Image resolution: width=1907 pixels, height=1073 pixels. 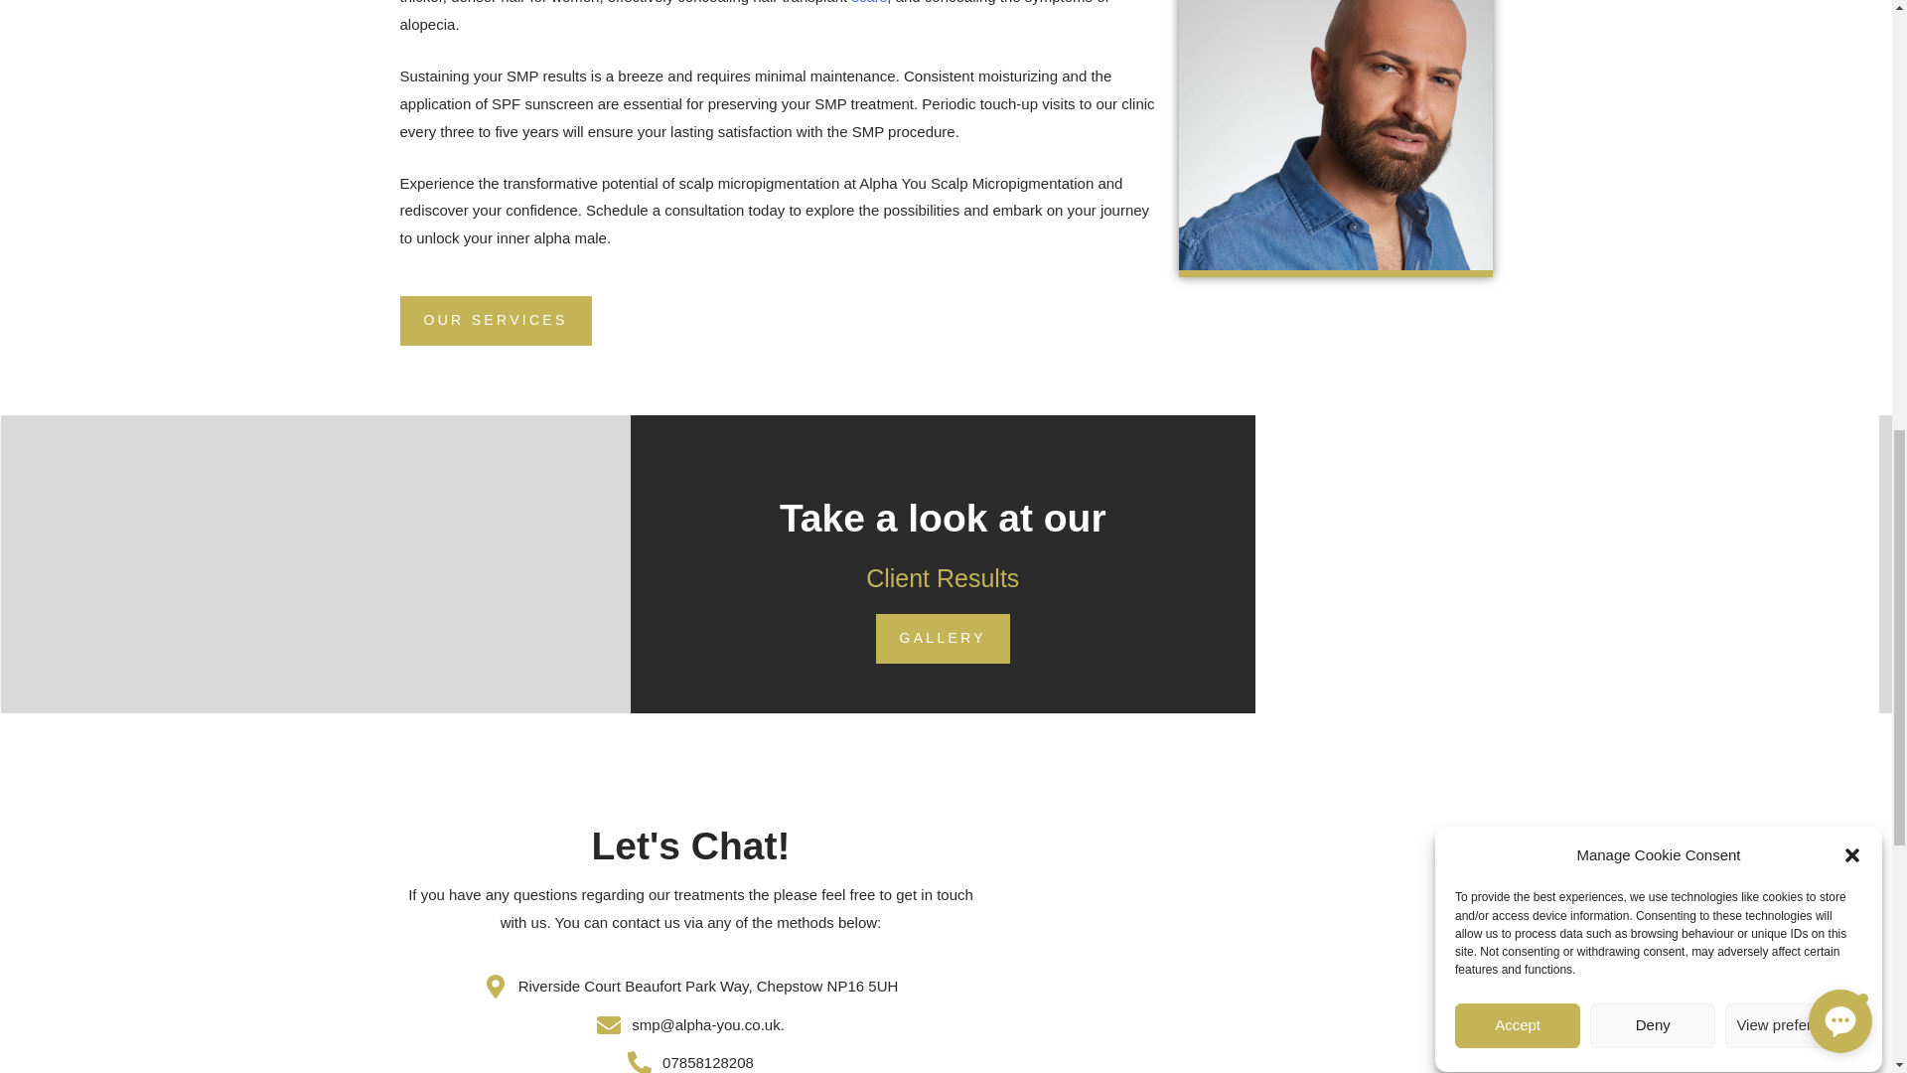 I want to click on scars, so click(x=868, y=2).